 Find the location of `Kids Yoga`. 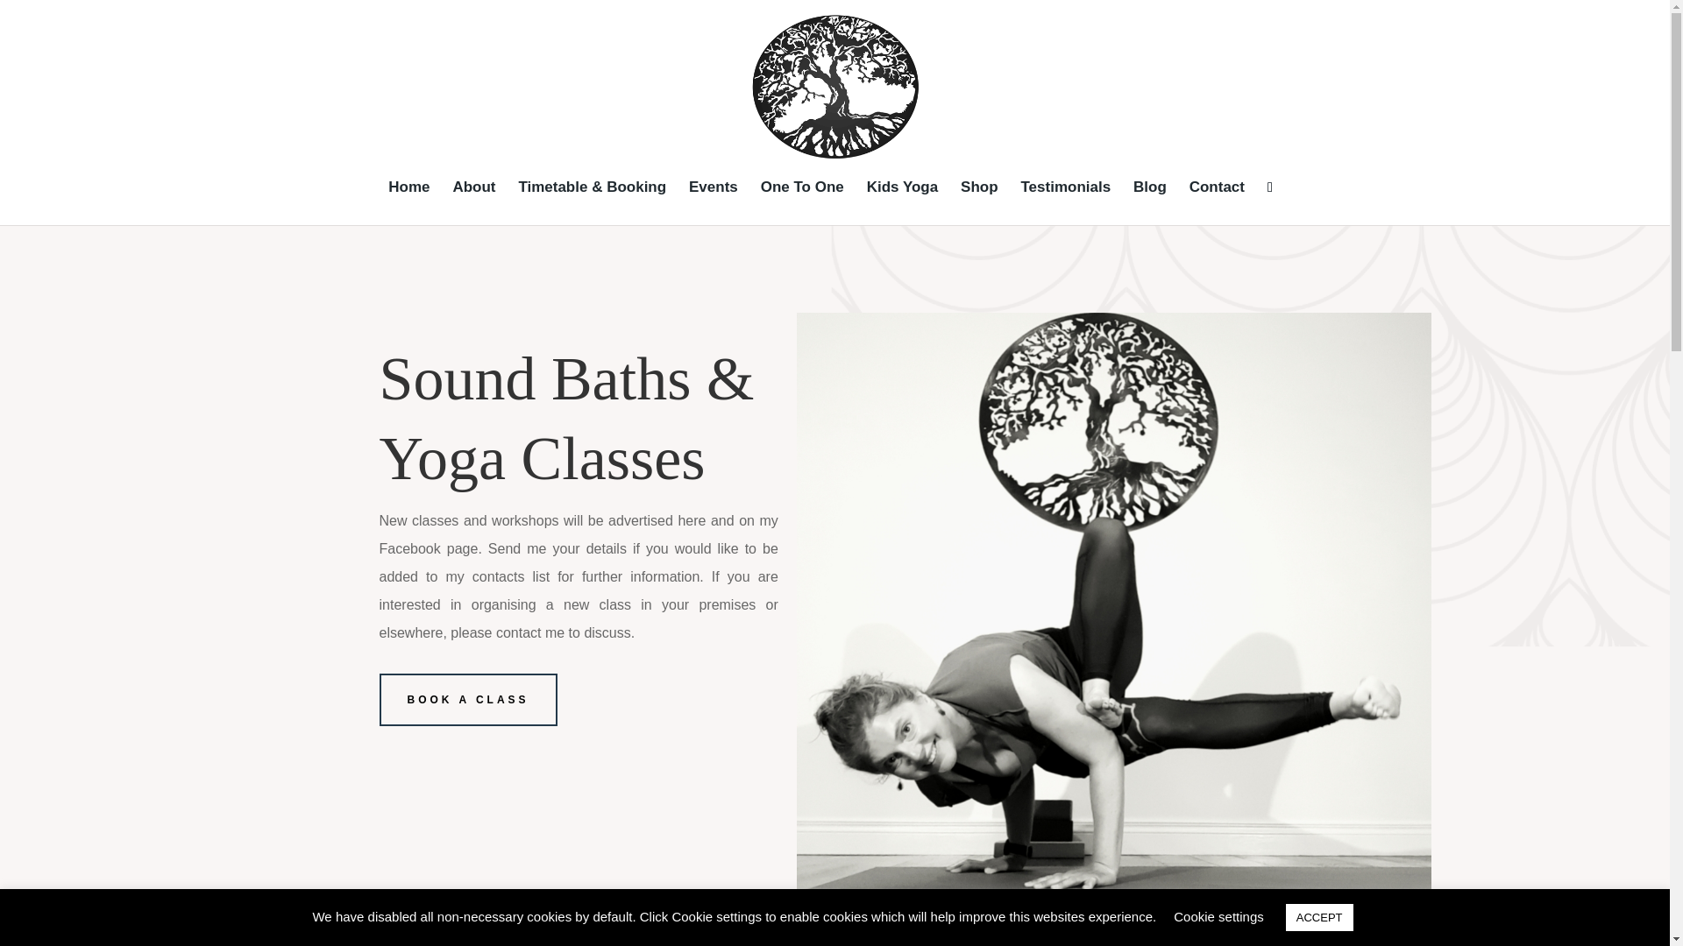

Kids Yoga is located at coordinates (903, 203).